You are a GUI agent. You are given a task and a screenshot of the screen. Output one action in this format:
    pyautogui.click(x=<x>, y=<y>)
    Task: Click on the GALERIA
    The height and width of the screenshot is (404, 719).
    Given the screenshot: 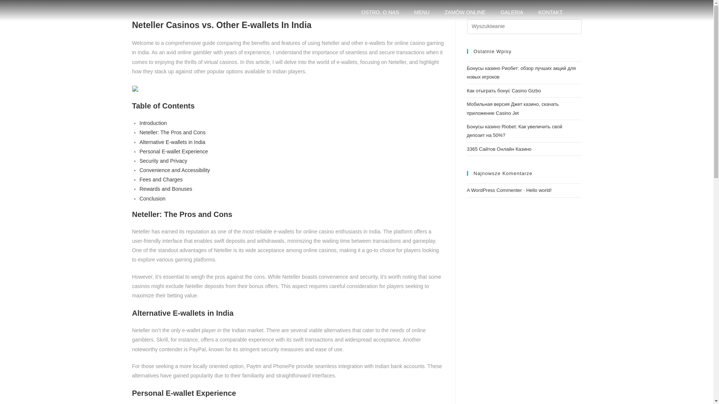 What is the action you would take?
    pyautogui.click(x=512, y=12)
    